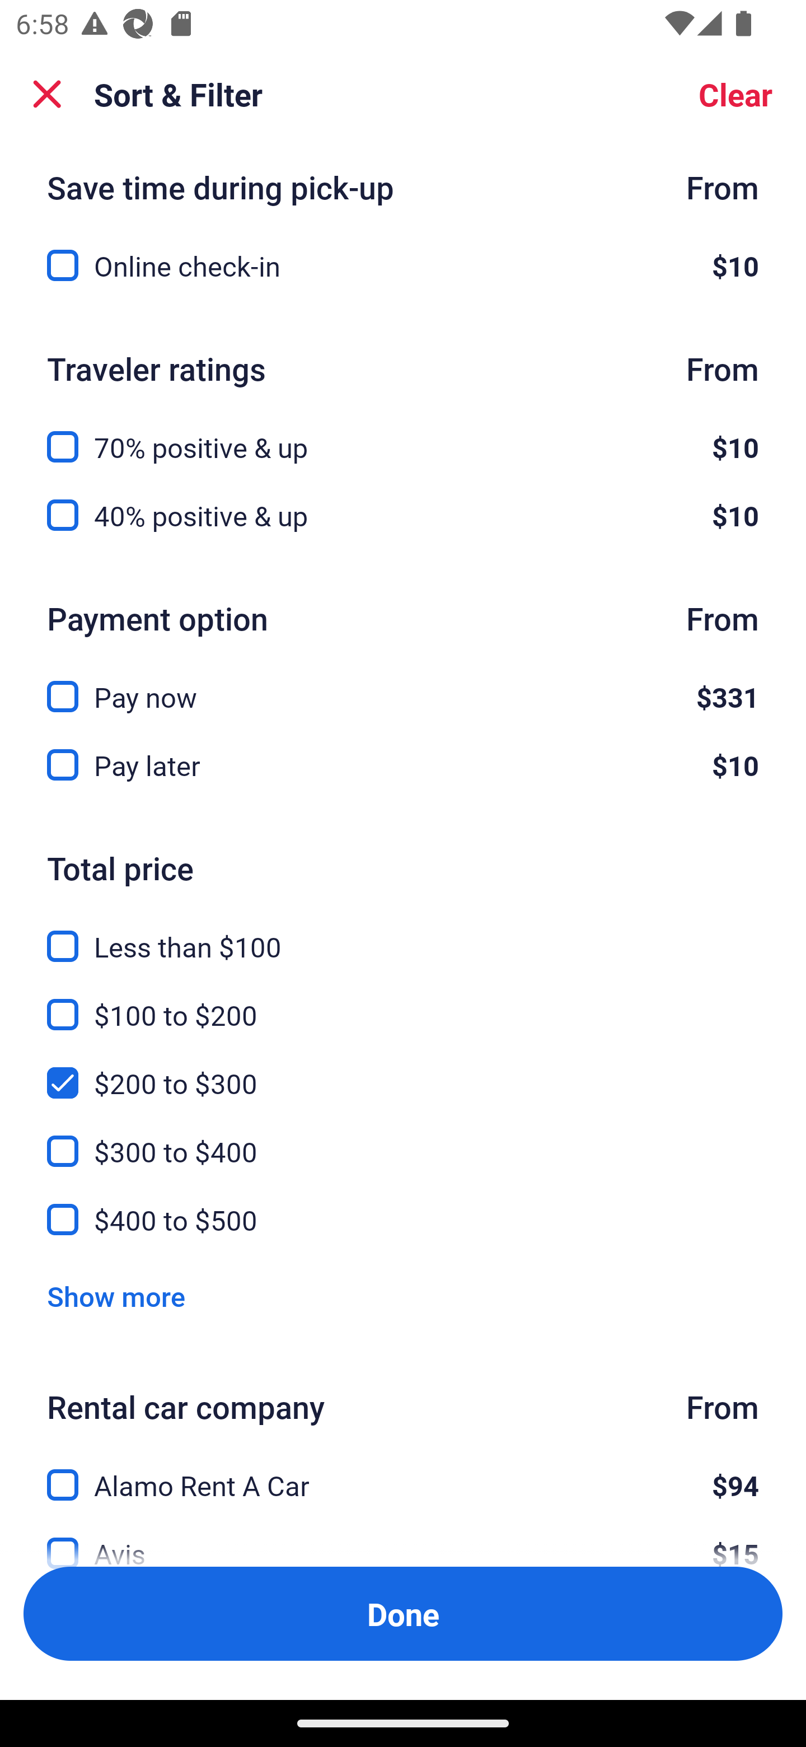  I want to click on $300 to $400, $300 to $400, so click(403, 1138).